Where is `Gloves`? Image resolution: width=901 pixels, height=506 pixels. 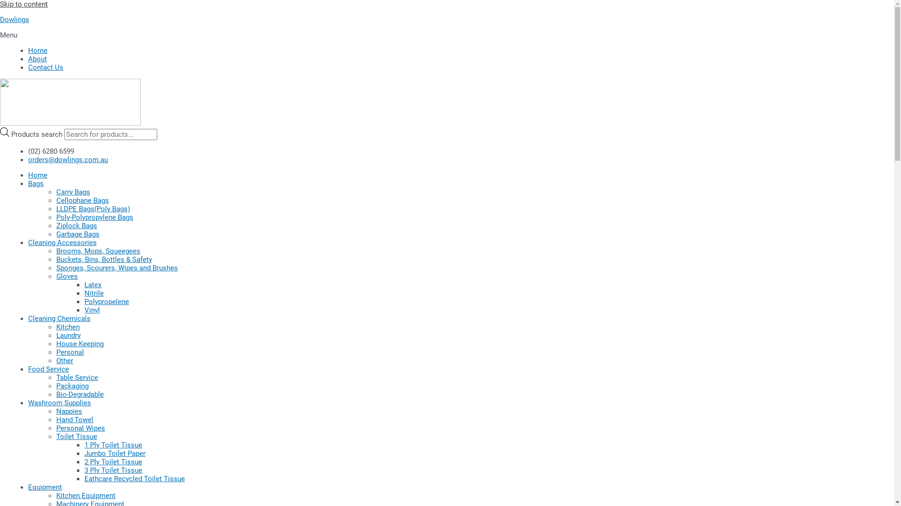 Gloves is located at coordinates (67, 276).